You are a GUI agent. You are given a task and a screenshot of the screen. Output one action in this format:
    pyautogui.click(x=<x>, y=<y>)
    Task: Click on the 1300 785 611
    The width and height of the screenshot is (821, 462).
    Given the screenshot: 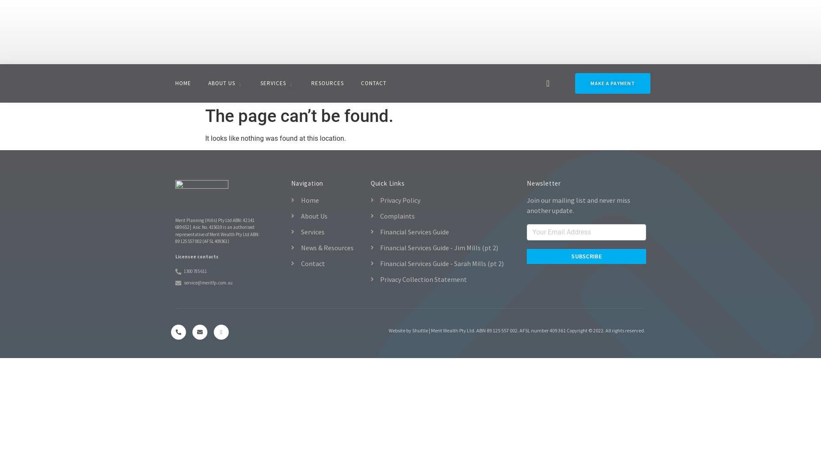 What is the action you would take?
    pyautogui.click(x=222, y=272)
    